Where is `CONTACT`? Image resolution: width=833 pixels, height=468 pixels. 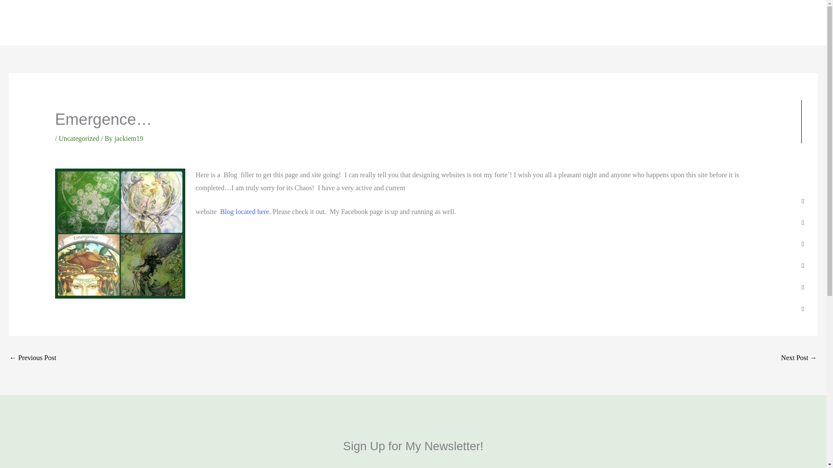
CONTACT is located at coordinates (213, 23).